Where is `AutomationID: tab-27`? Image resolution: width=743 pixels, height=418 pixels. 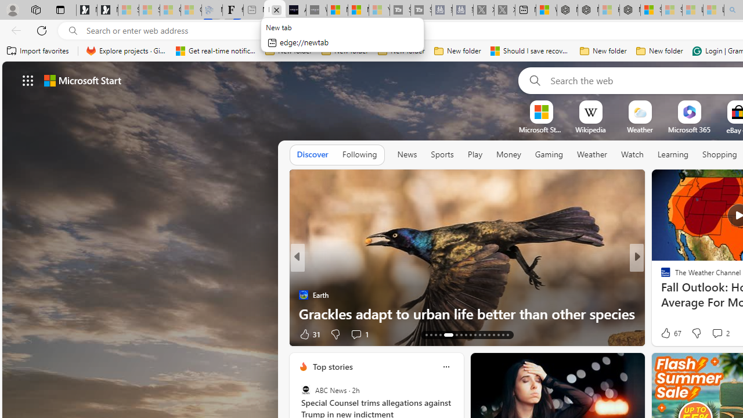 AutomationID: tab-27 is located at coordinates (479, 334).